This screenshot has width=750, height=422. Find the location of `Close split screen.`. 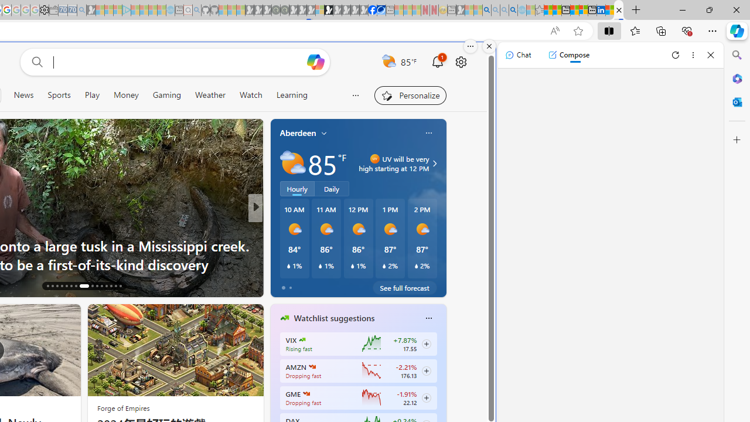

Close split screen. is located at coordinates (489, 46).